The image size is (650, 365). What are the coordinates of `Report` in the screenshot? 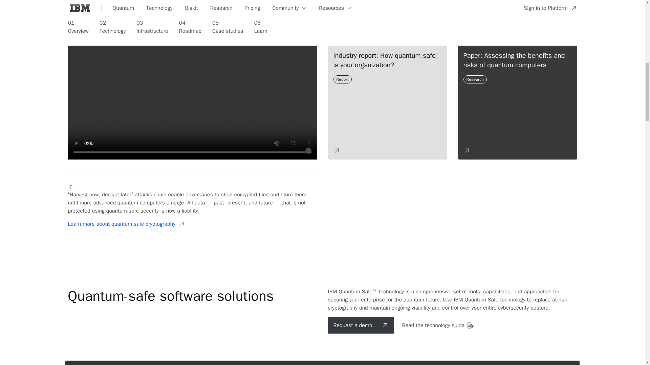 It's located at (343, 79).